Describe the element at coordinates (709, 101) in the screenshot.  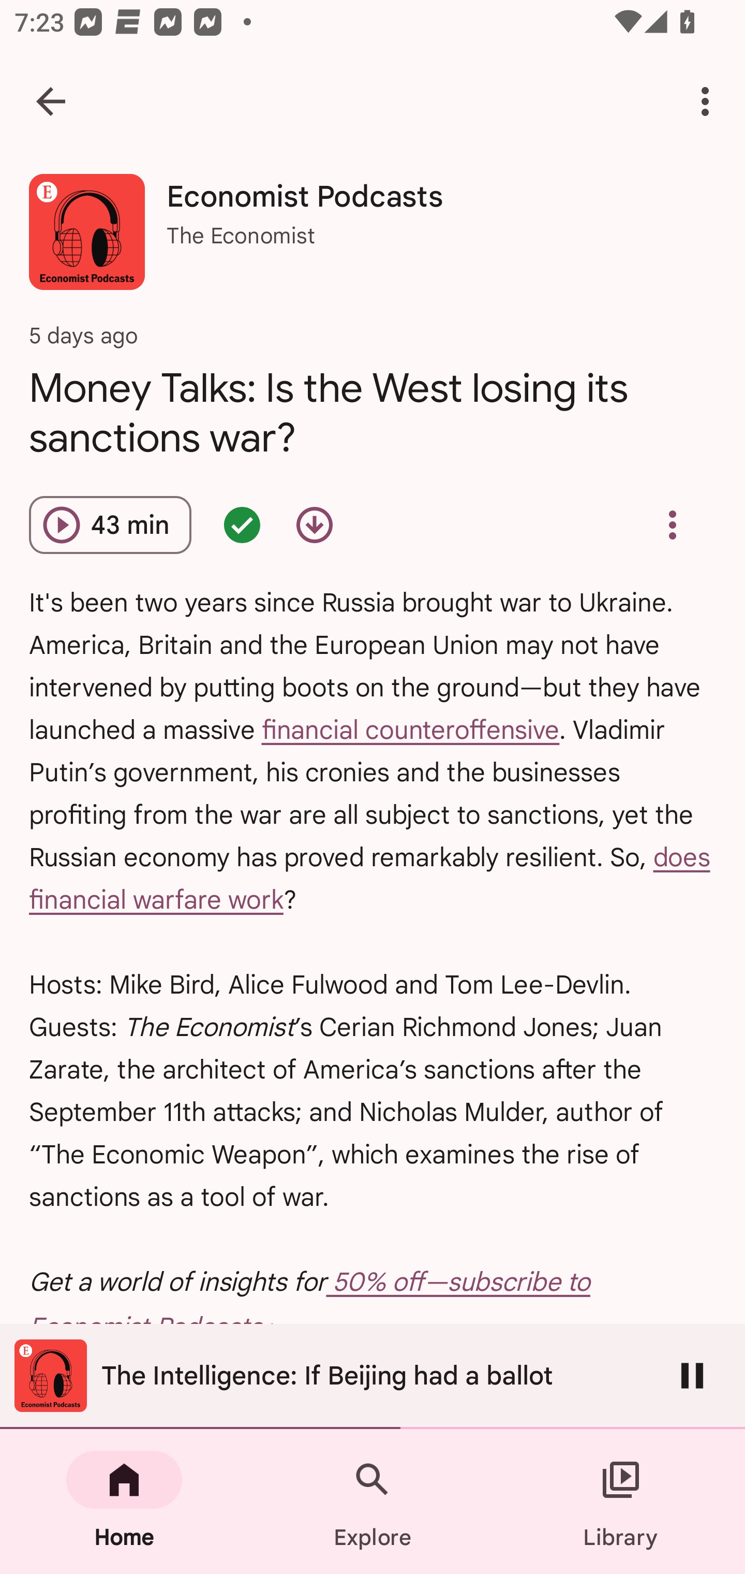
I see `More options` at that location.